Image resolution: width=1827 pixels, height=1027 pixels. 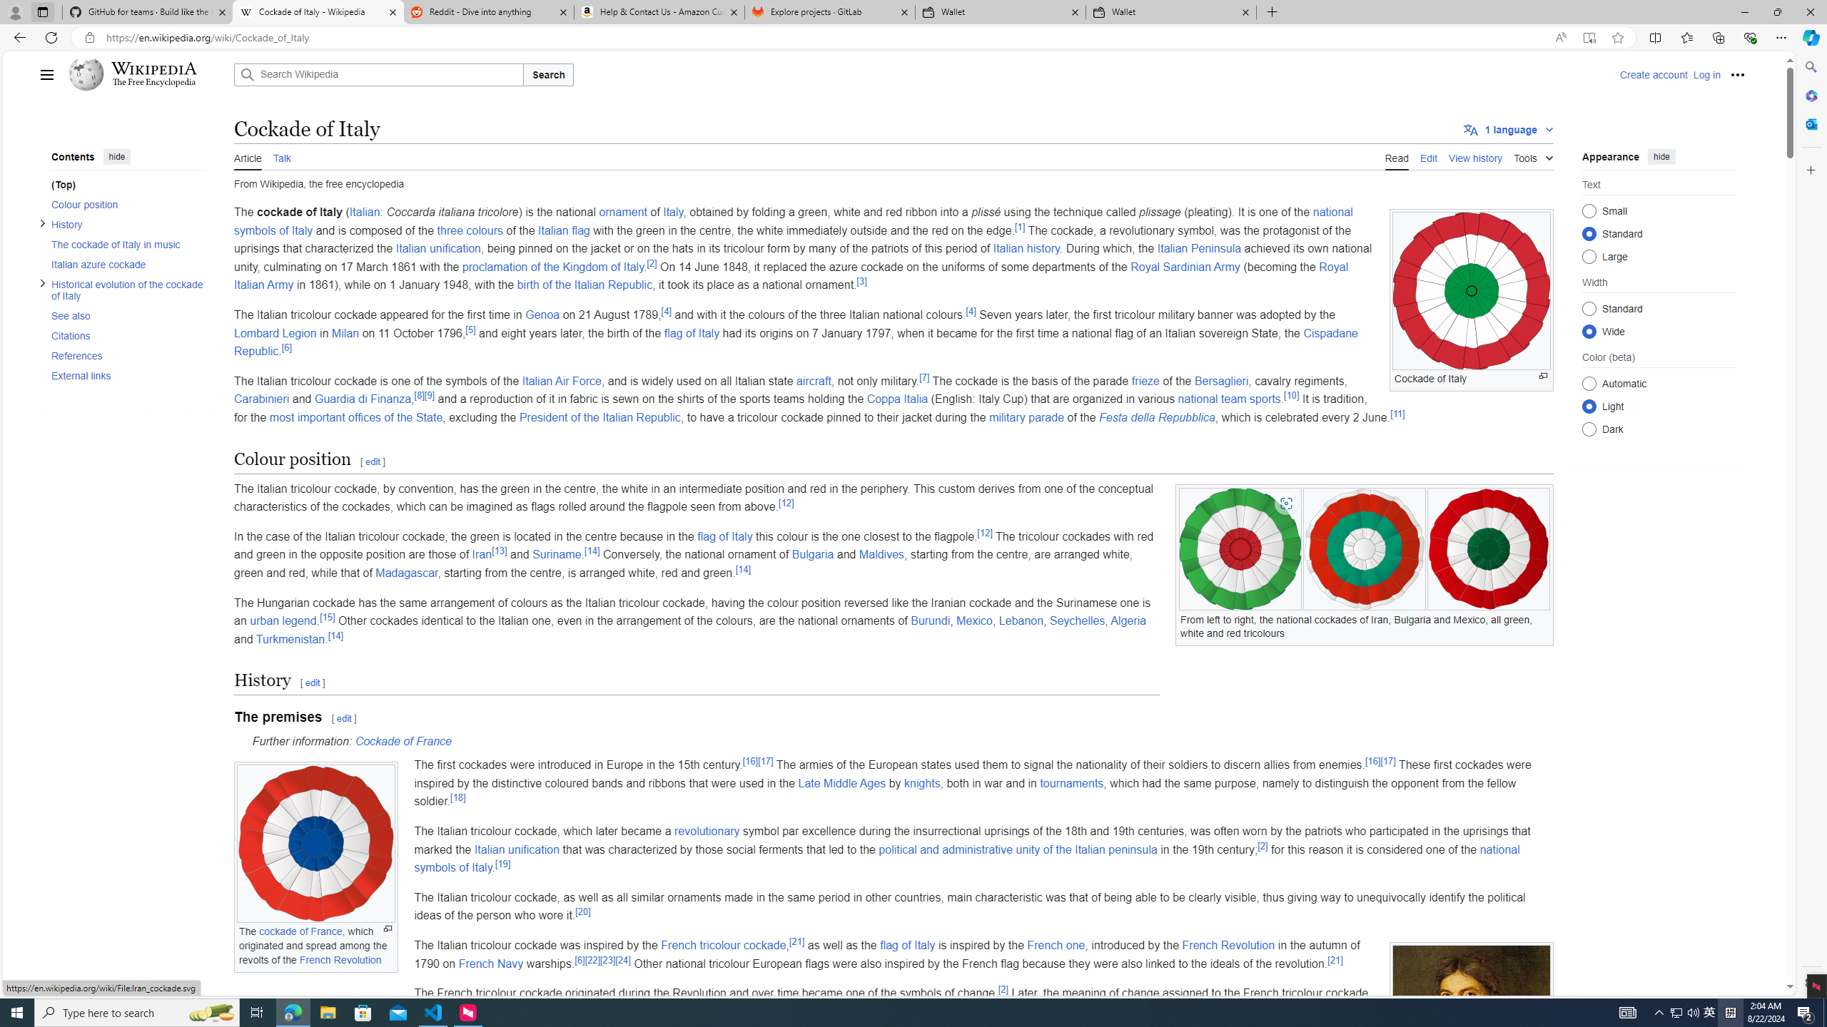 What do you see at coordinates (1653, 74) in the screenshot?
I see `Create account` at bounding box center [1653, 74].